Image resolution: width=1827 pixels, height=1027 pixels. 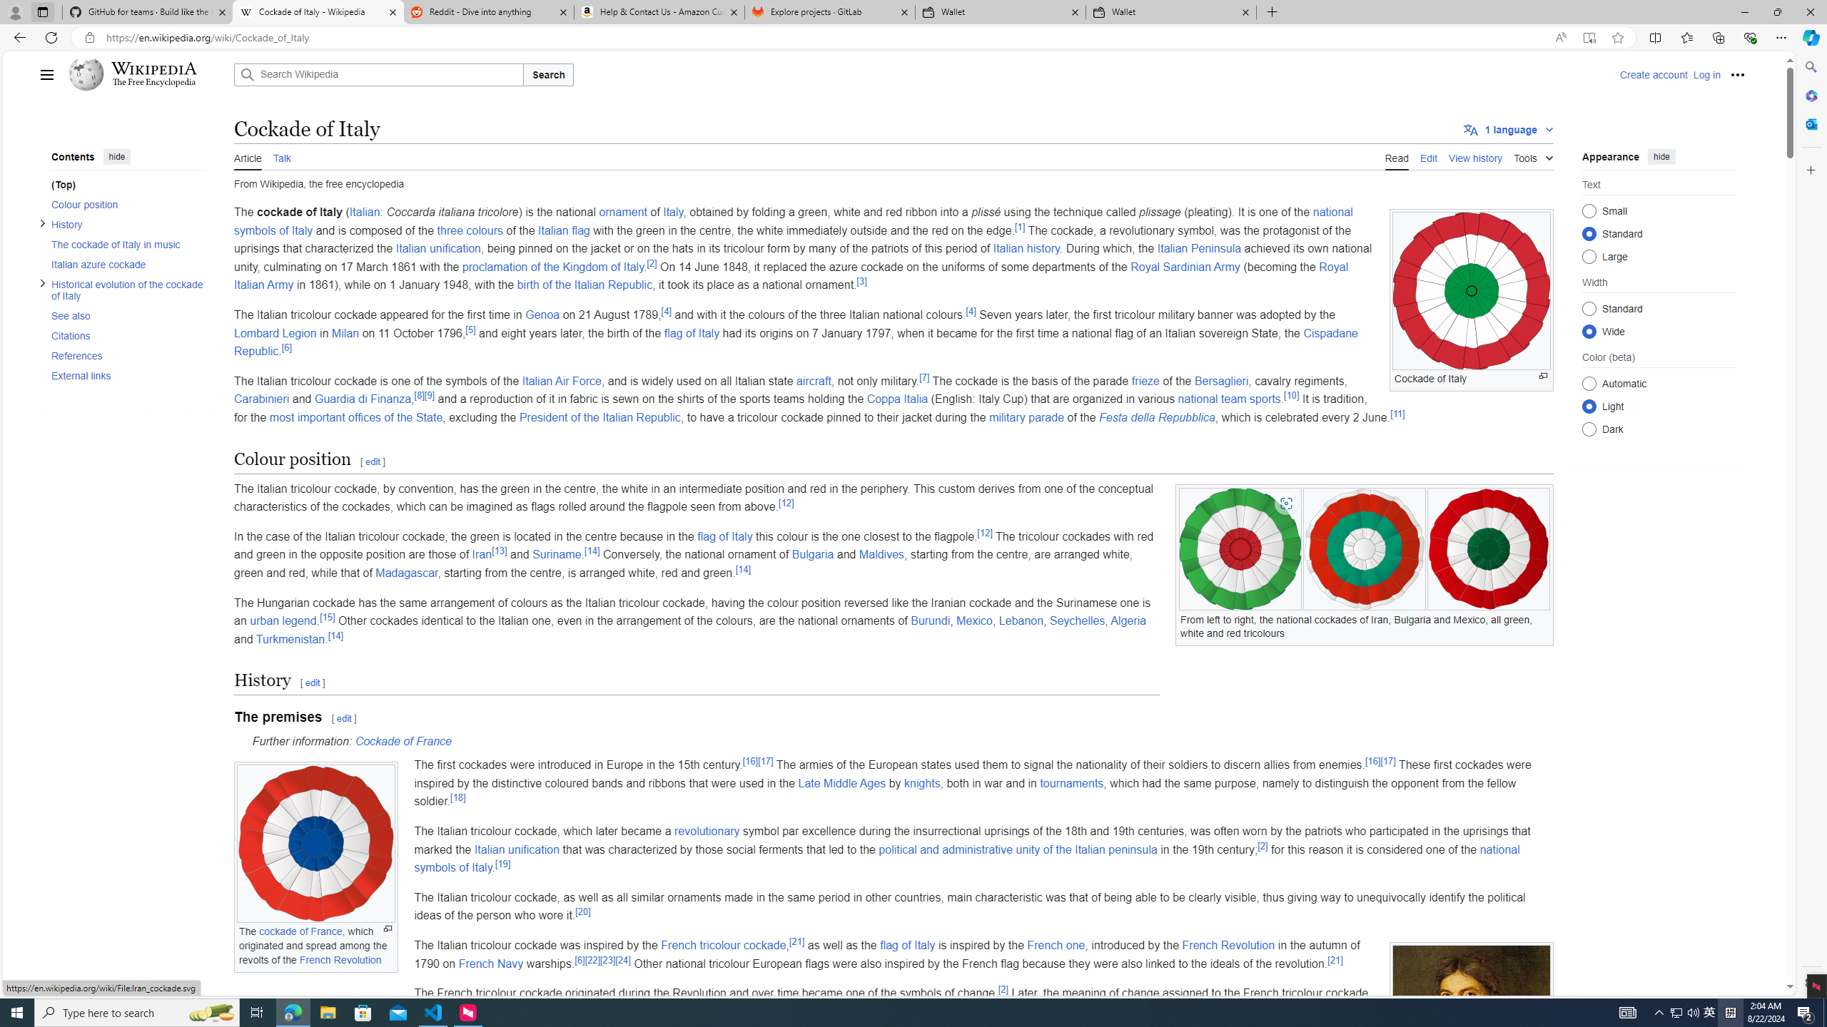 What do you see at coordinates (1653, 74) in the screenshot?
I see `Create account` at bounding box center [1653, 74].